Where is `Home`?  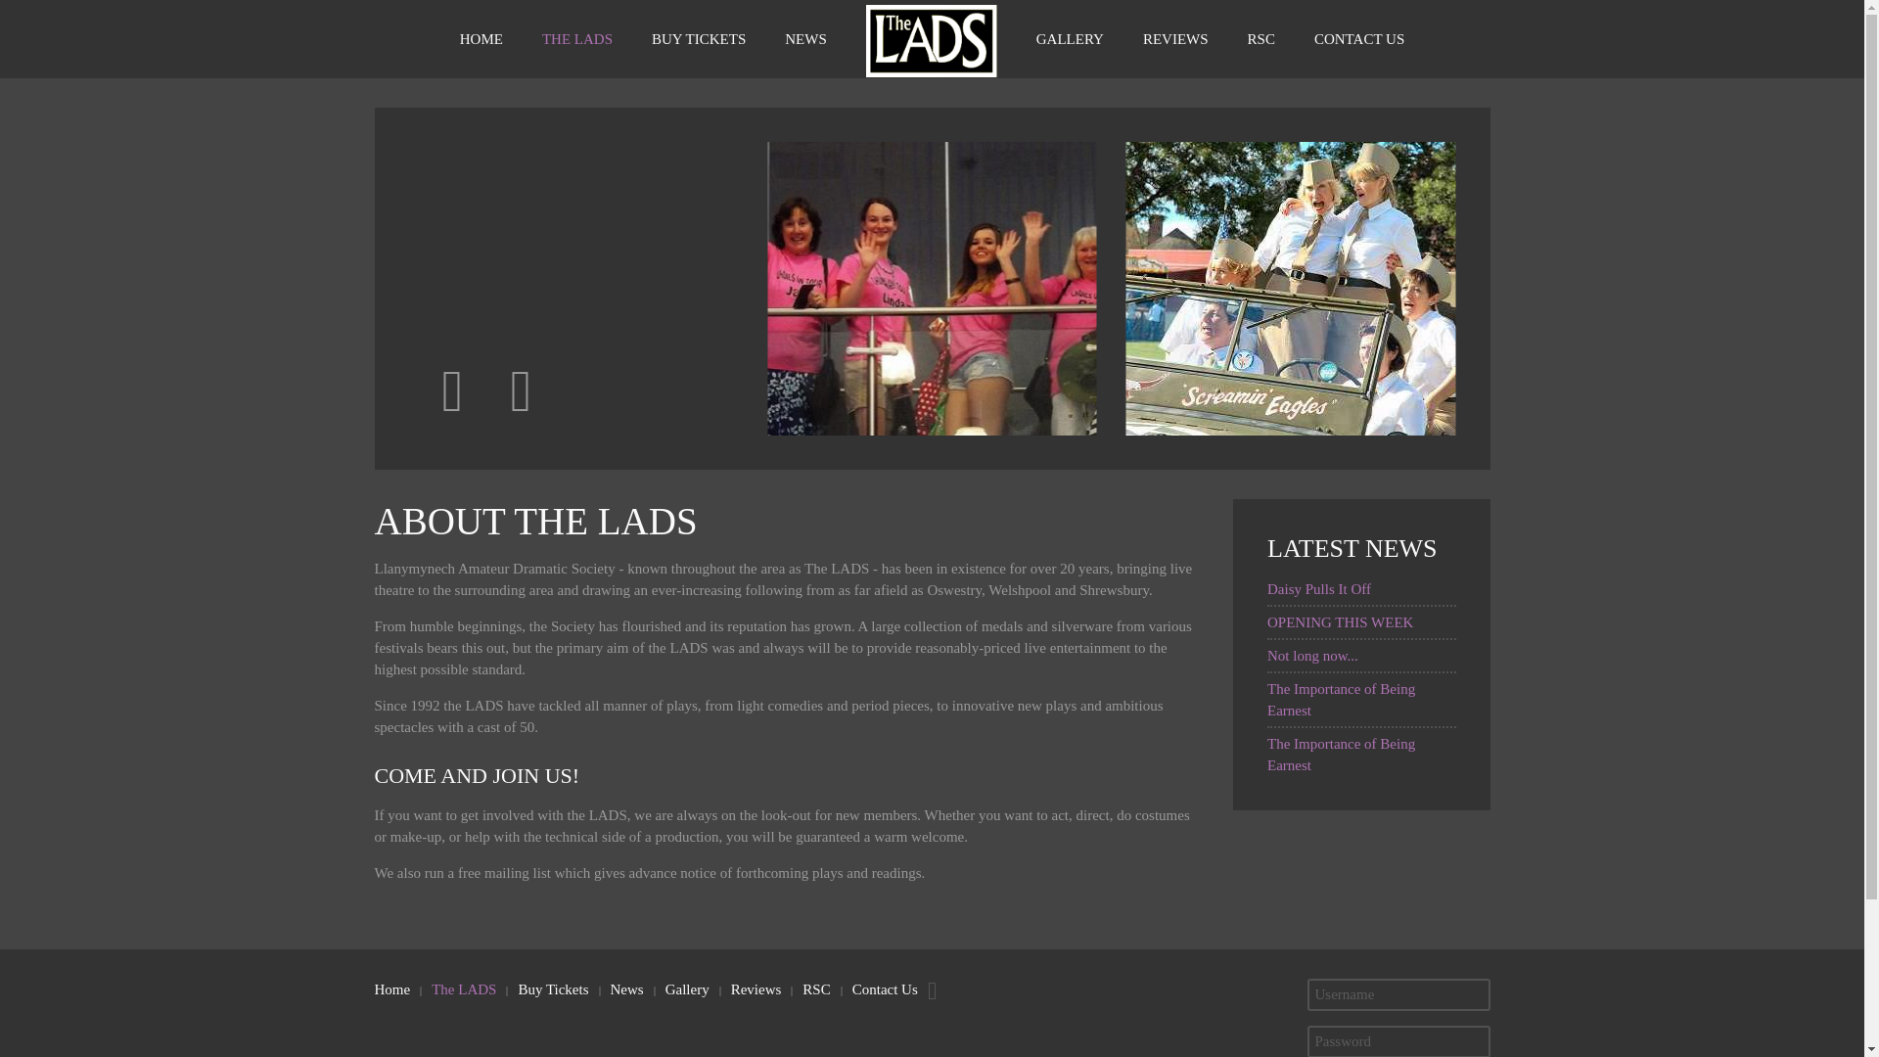 Home is located at coordinates (391, 988).